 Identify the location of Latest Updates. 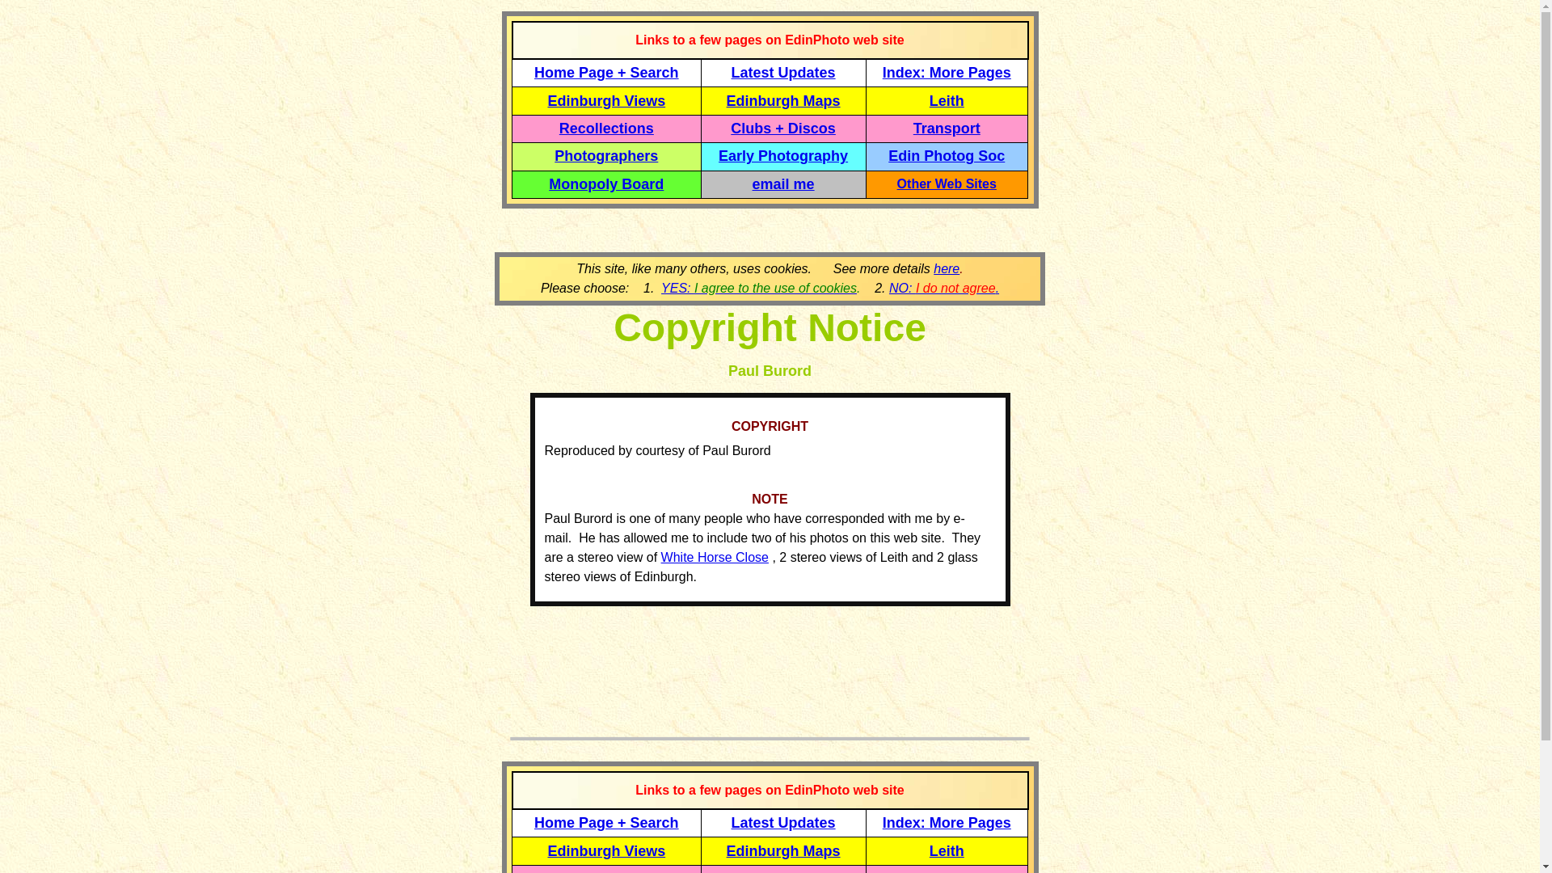
(783, 73).